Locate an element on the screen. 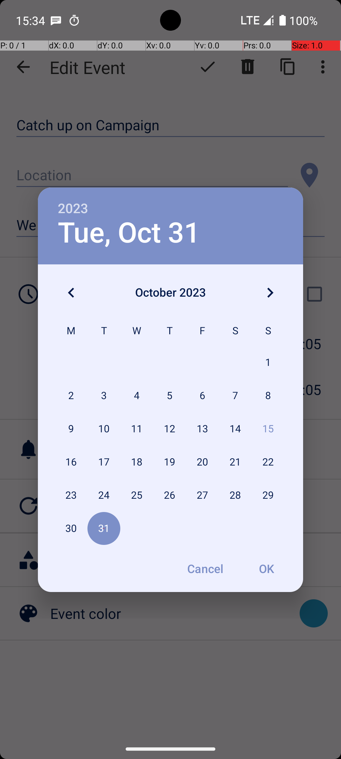 The height and width of the screenshot is (759, 341). Tue, Oct 31 is located at coordinates (129, 233).